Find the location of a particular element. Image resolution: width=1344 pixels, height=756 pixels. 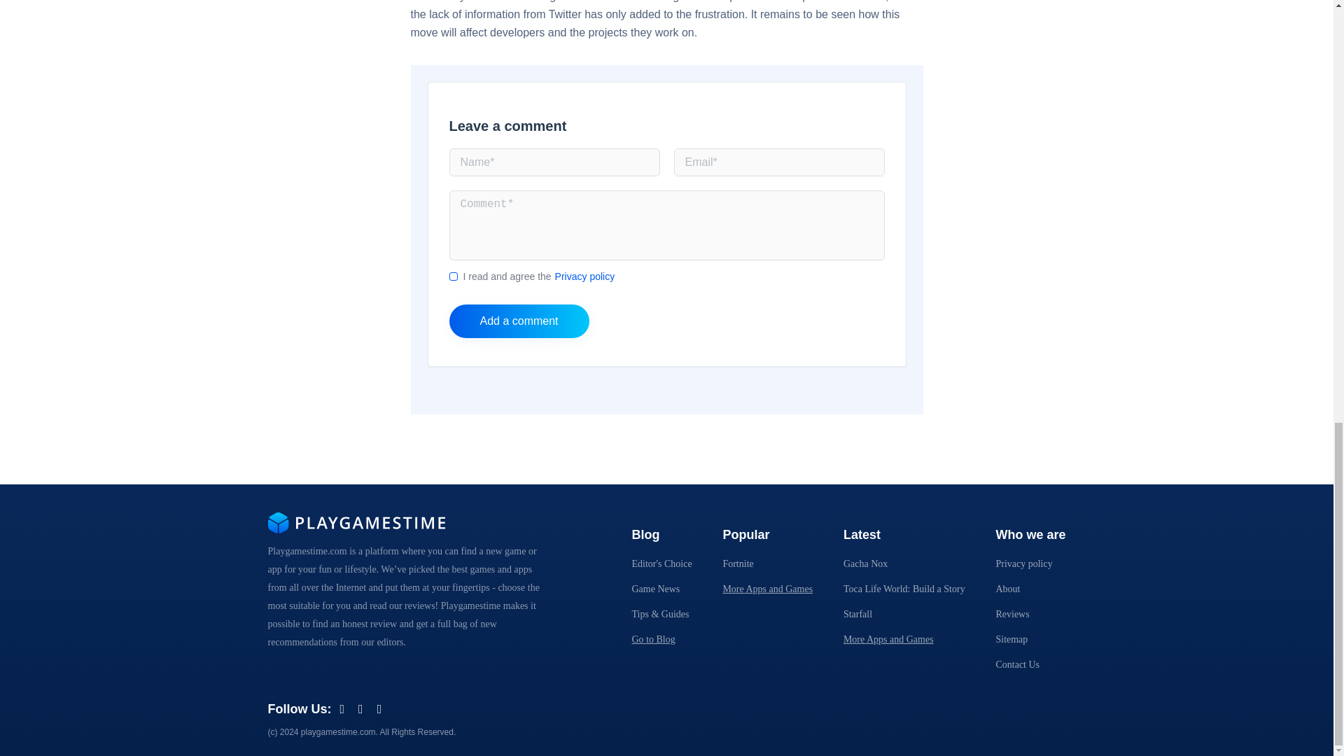

Game News is located at coordinates (655, 588).